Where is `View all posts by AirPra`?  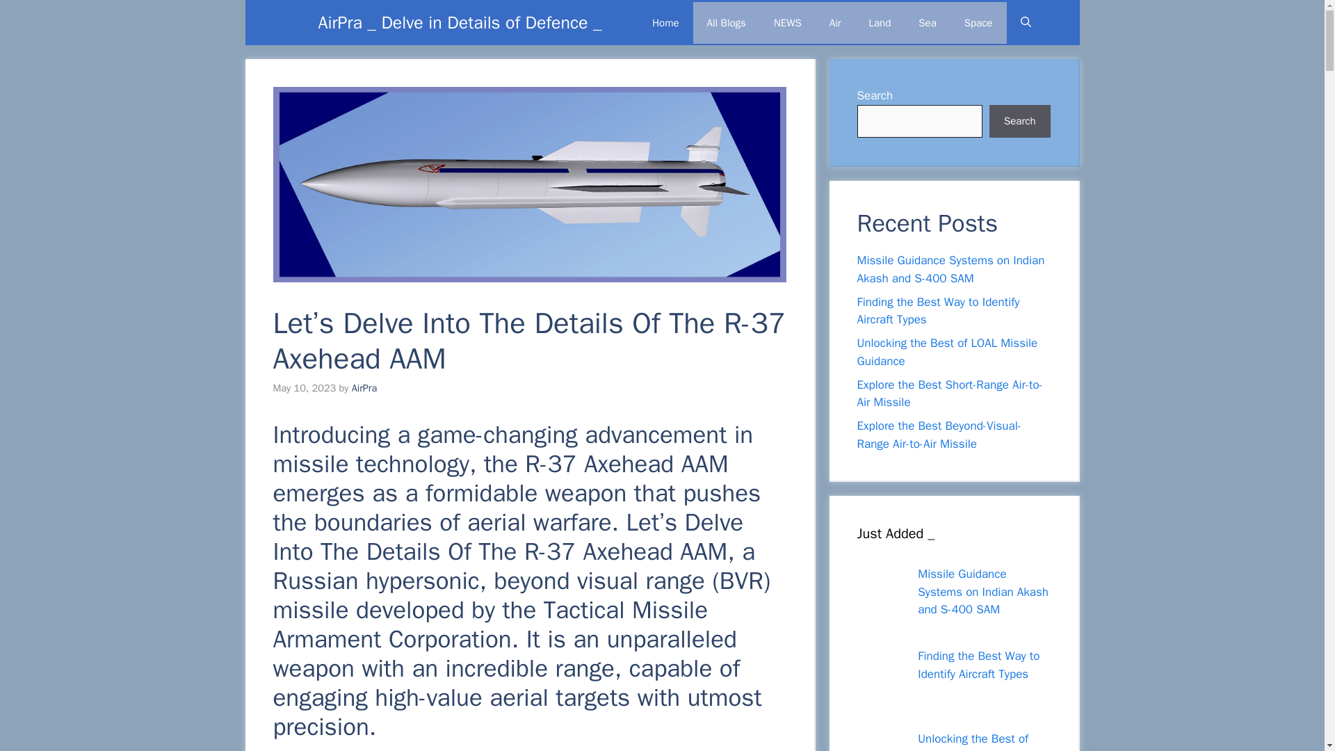 View all posts by AirPra is located at coordinates (364, 388).